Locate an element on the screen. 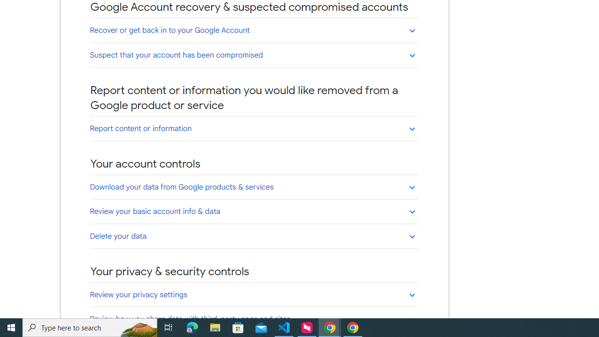  Suspect that your account has been compromised is located at coordinates (254, 55).